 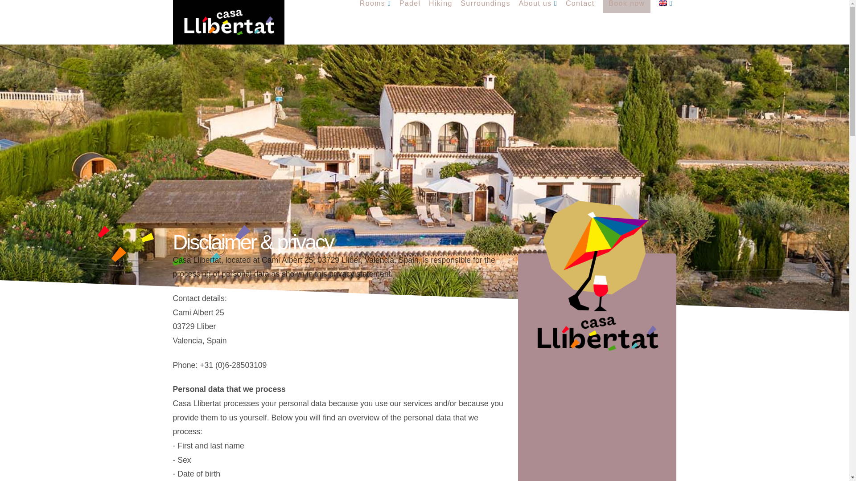 What do you see at coordinates (626, 13) in the screenshot?
I see `Book now` at bounding box center [626, 13].